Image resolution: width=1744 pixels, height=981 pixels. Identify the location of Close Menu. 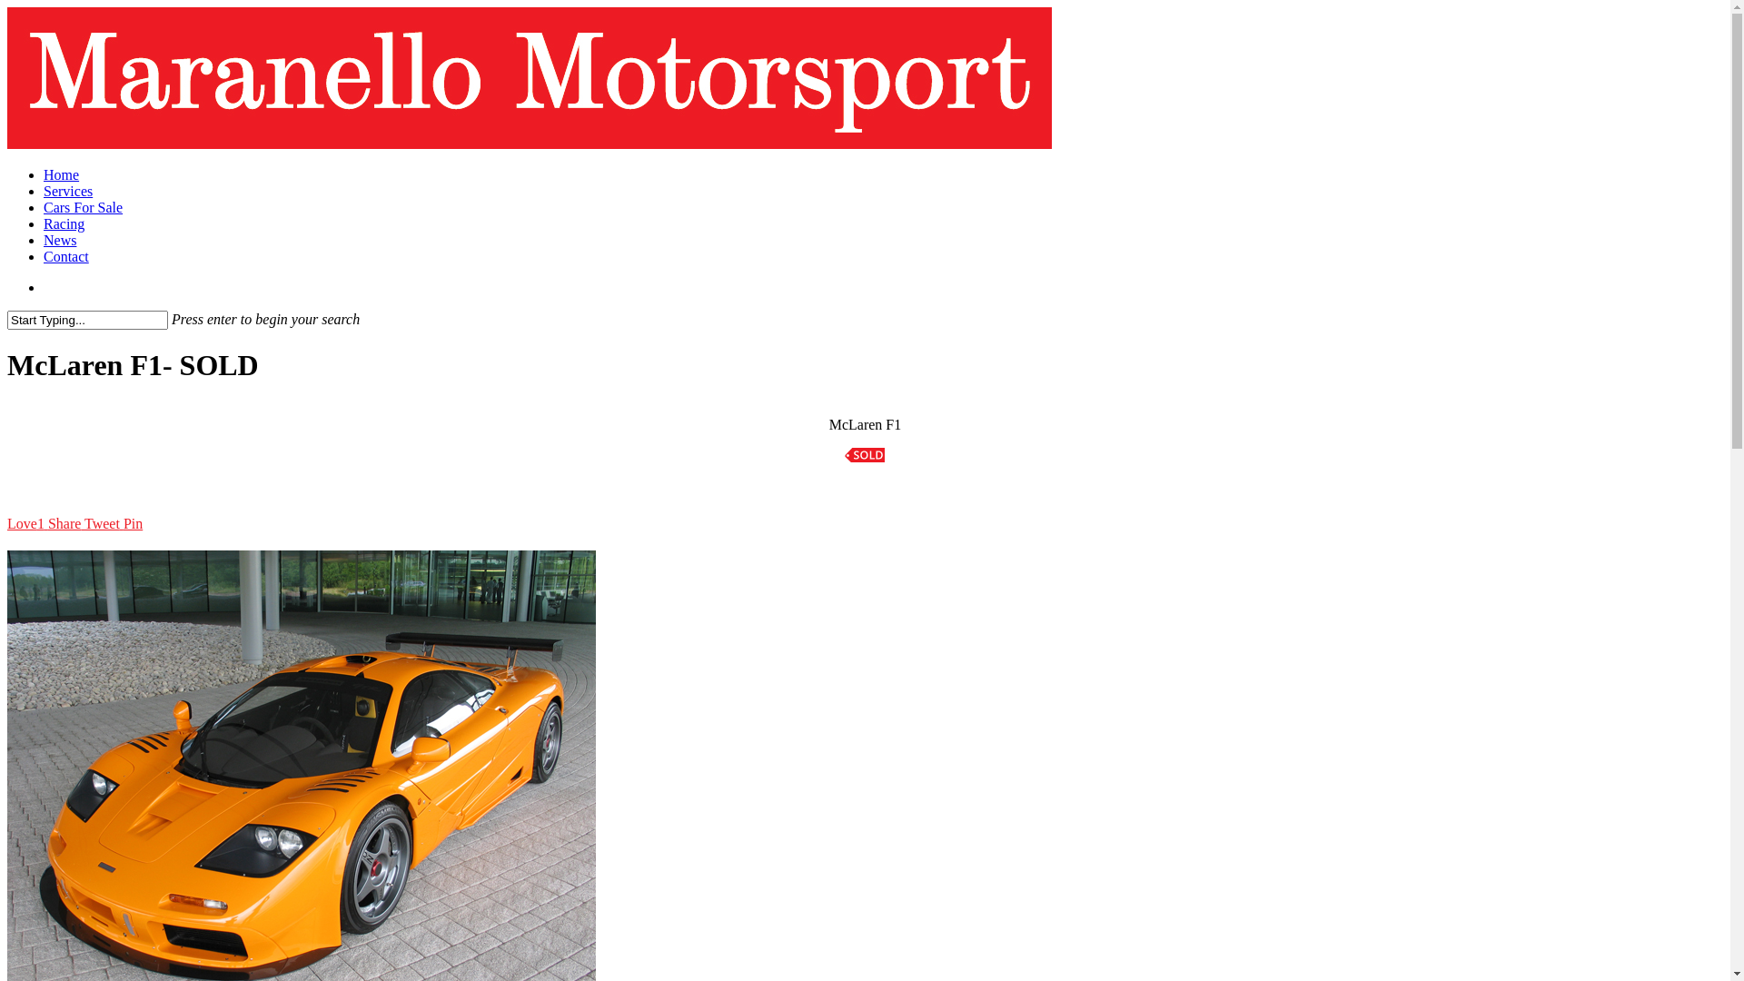
(1695, 35).